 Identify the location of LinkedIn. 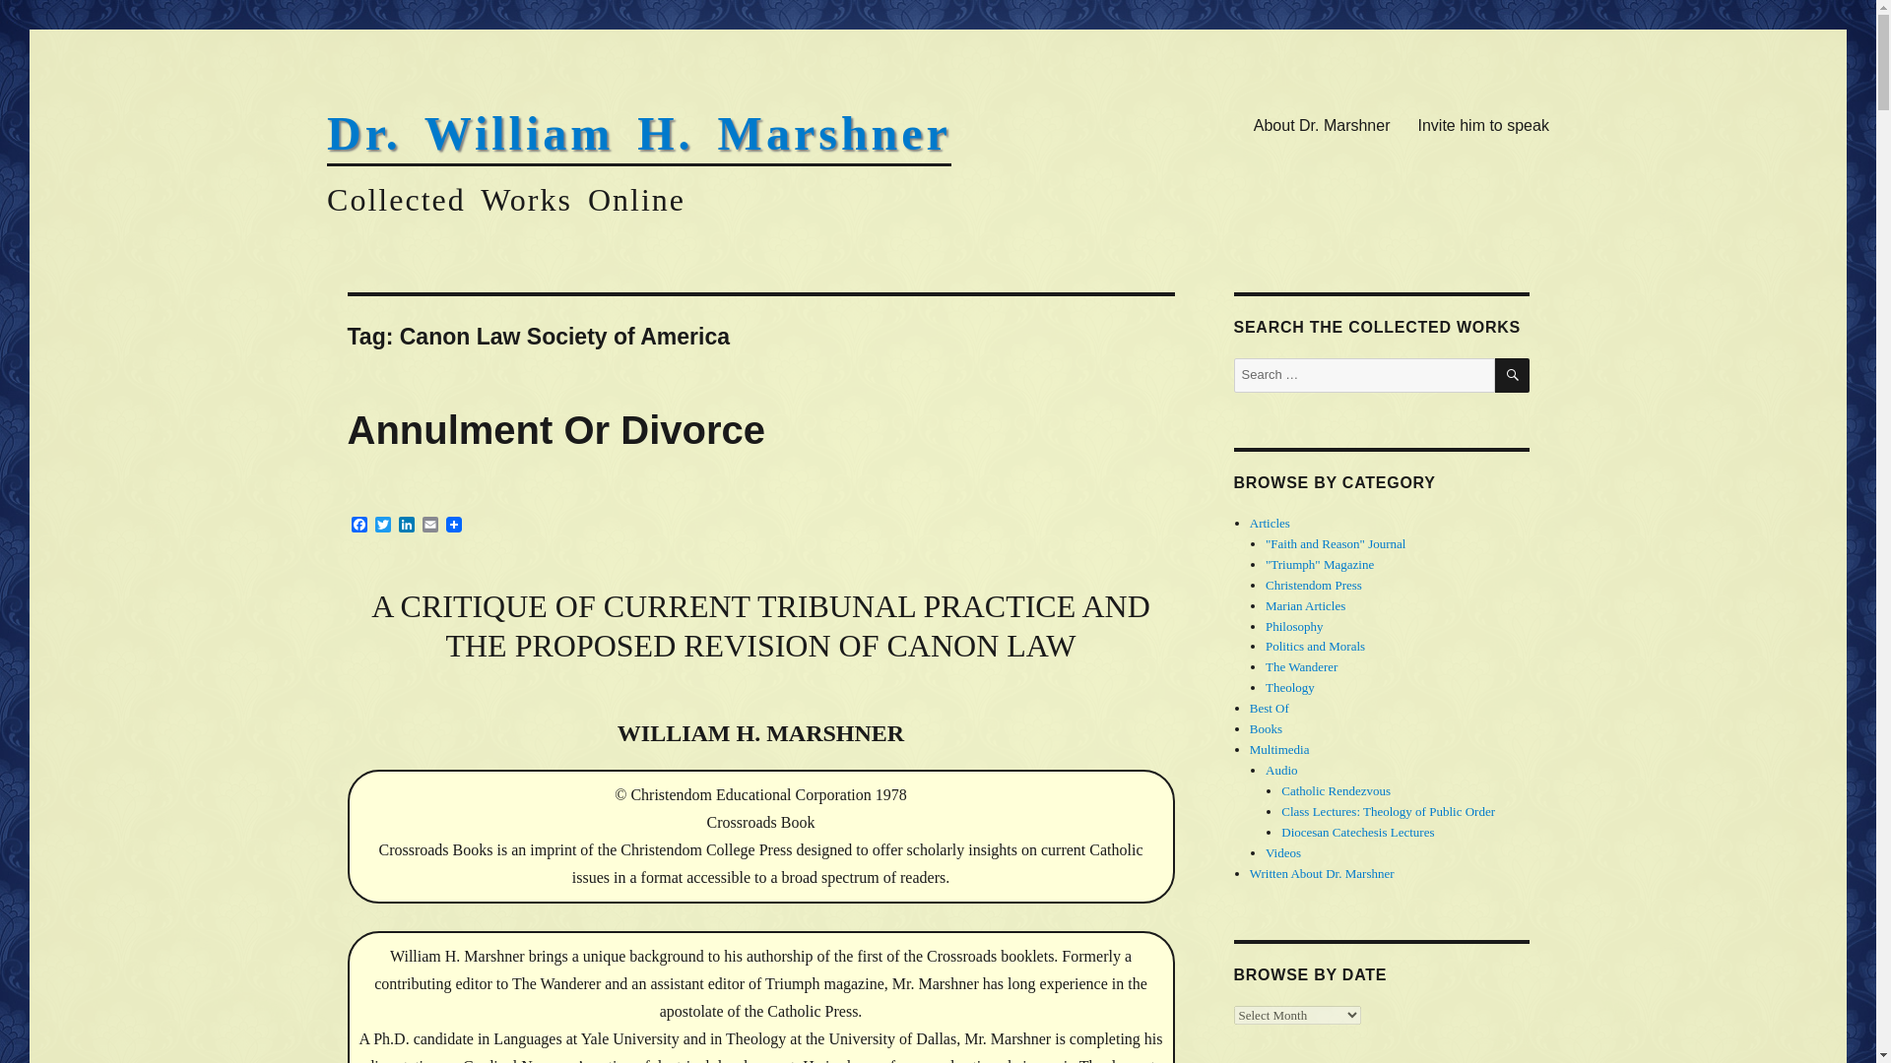
(406, 526).